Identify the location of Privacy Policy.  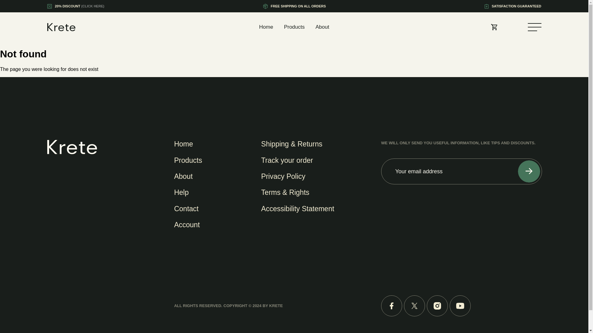
(283, 176).